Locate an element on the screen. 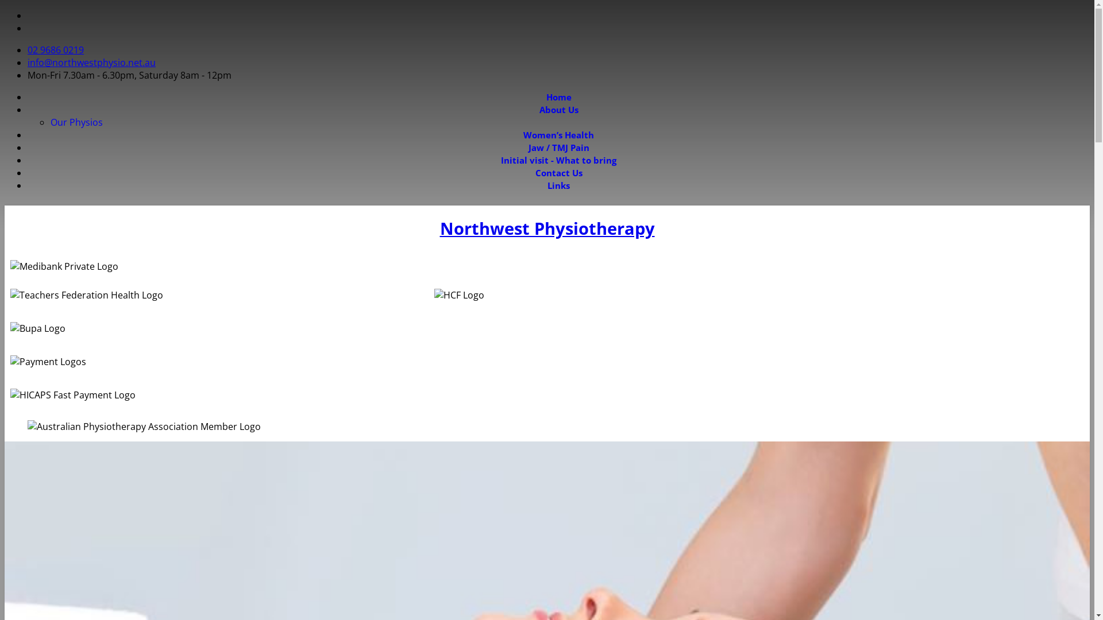  Our Physios is located at coordinates (77, 122).